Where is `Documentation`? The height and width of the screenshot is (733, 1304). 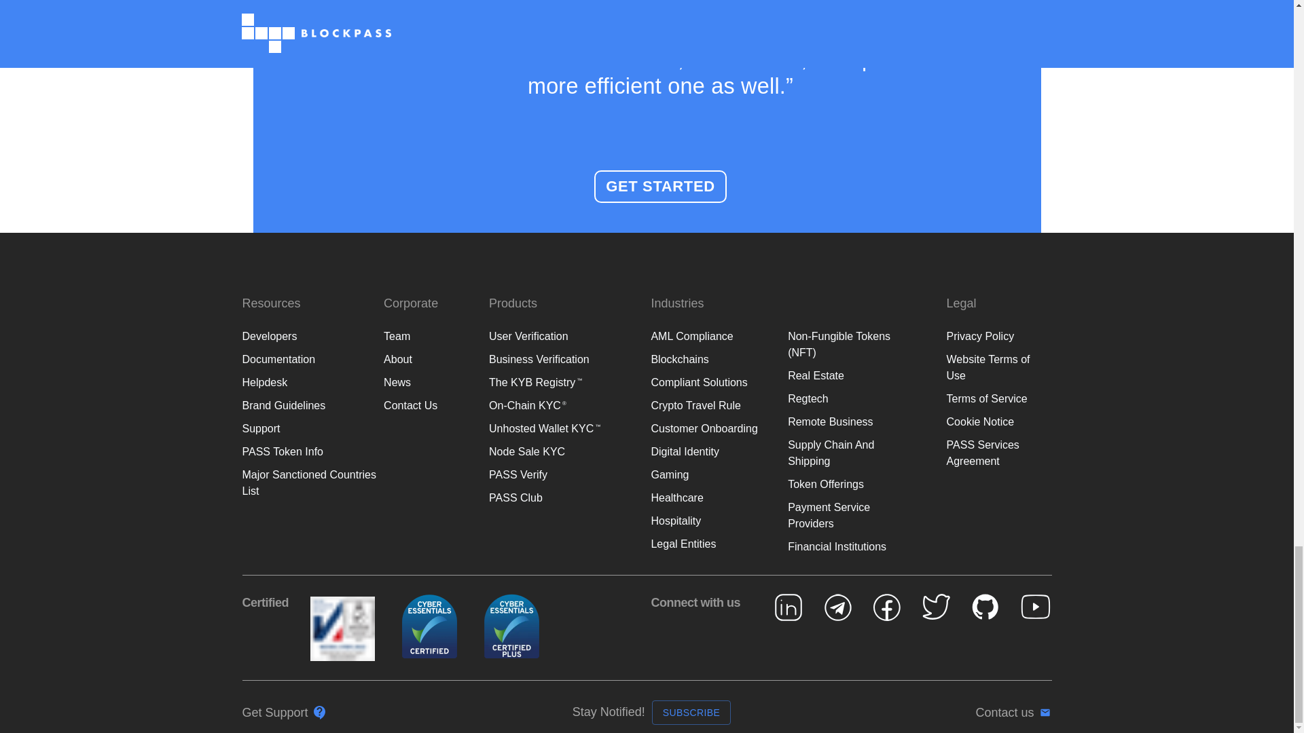 Documentation is located at coordinates (278, 316).